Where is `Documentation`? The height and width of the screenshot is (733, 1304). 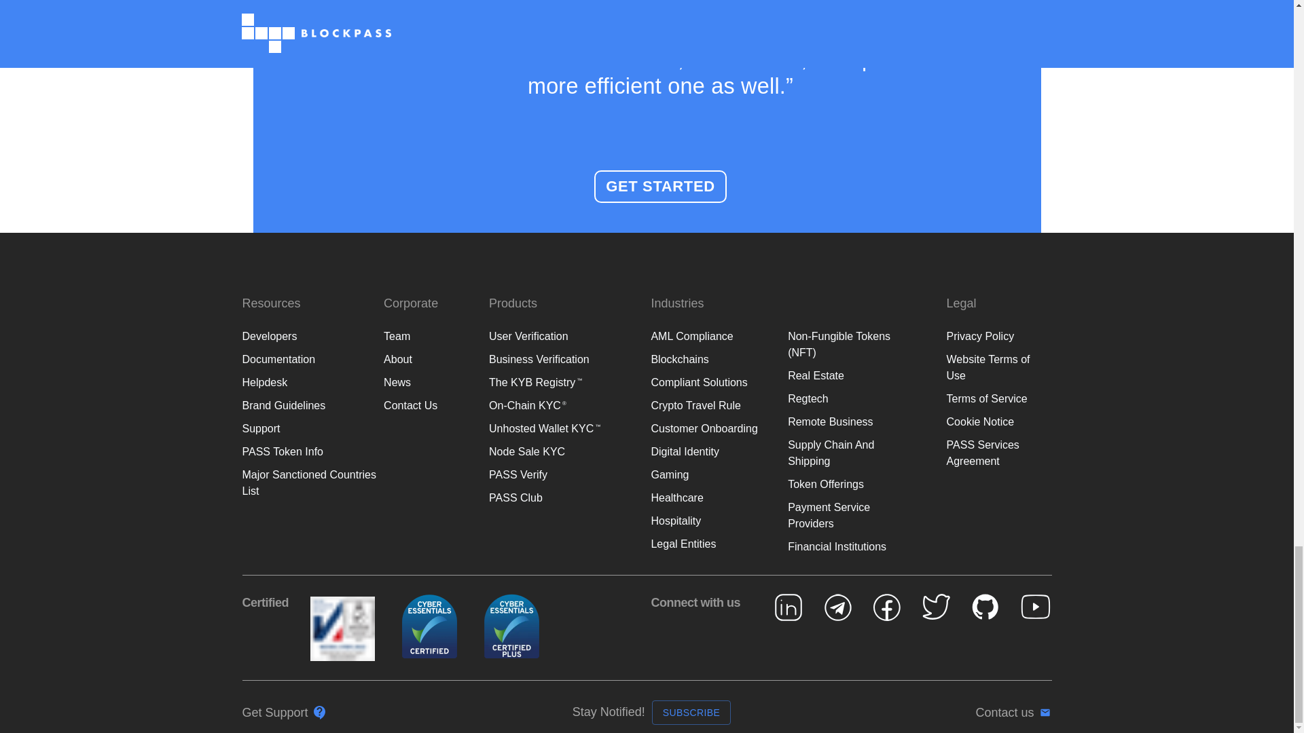 Documentation is located at coordinates (278, 316).